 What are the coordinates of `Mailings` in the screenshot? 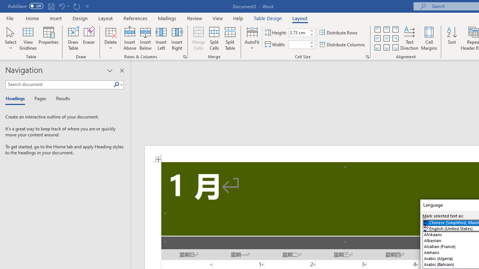 It's located at (167, 18).